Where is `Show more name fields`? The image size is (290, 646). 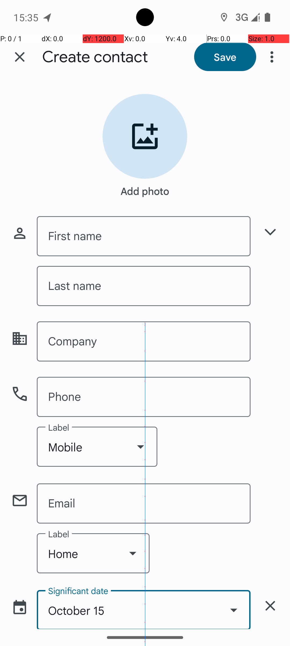
Show more name fields is located at coordinates (270, 232).